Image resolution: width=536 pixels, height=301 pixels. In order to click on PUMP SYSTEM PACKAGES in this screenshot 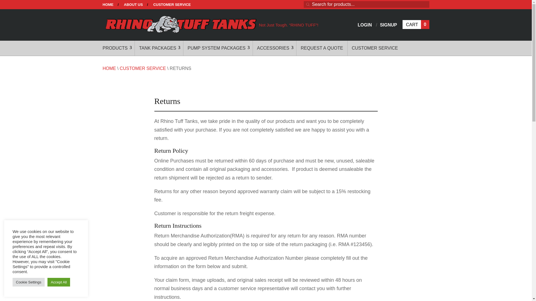, I will do `click(218, 48)`.